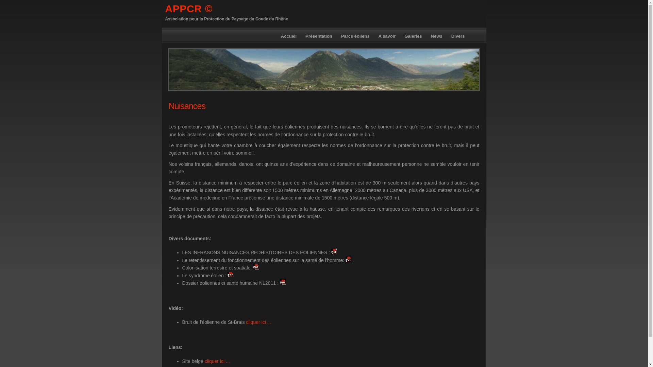  I want to click on Accueil, so click(289, 36).